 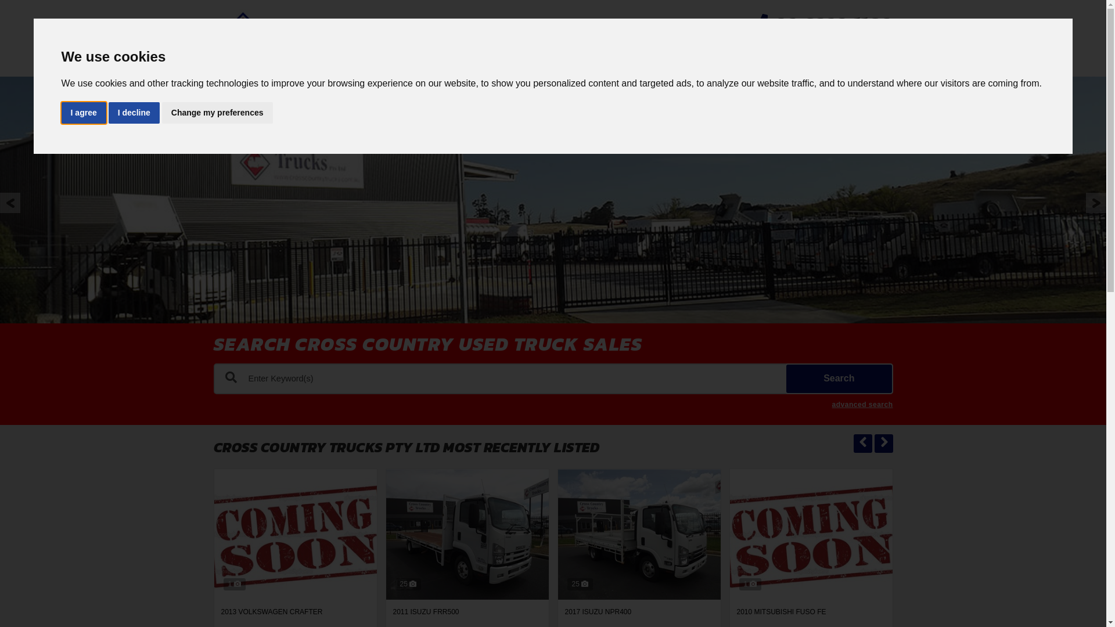 I want to click on ABOUT US, so click(x=758, y=52).